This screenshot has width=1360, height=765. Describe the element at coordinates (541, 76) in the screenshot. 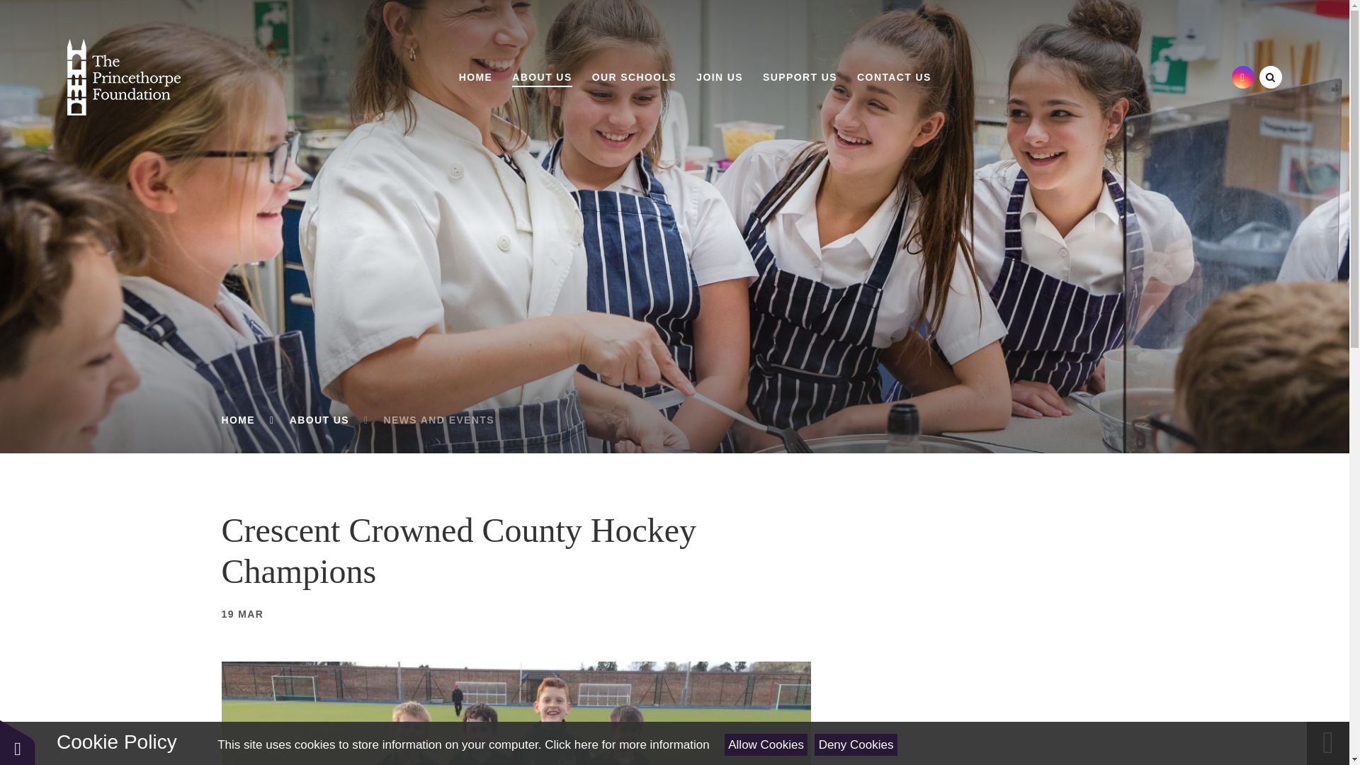

I see `ABOUT US` at that location.